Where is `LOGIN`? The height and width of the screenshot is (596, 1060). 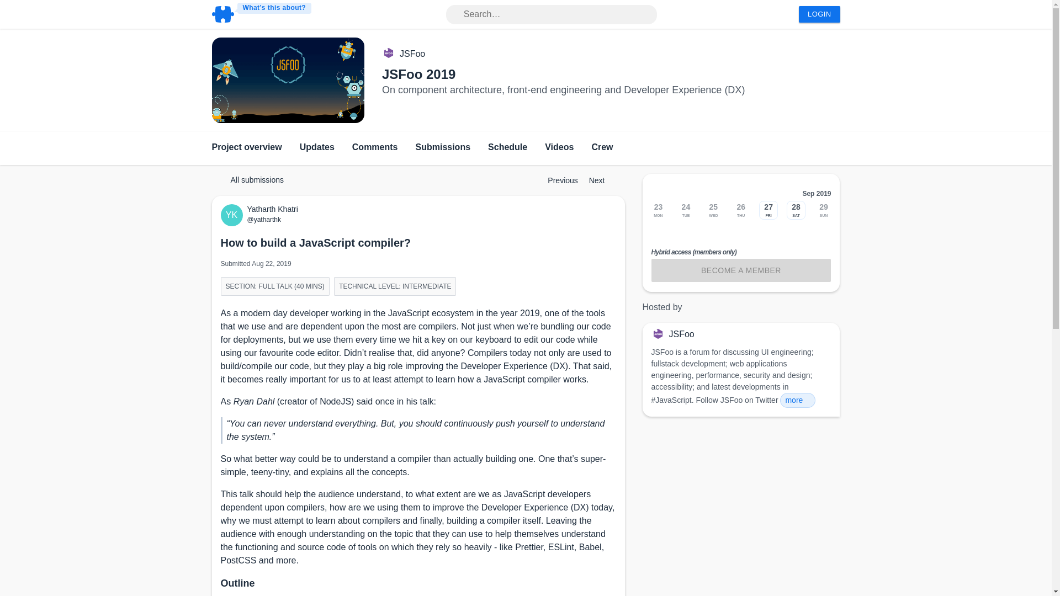 LOGIN is located at coordinates (819, 14).